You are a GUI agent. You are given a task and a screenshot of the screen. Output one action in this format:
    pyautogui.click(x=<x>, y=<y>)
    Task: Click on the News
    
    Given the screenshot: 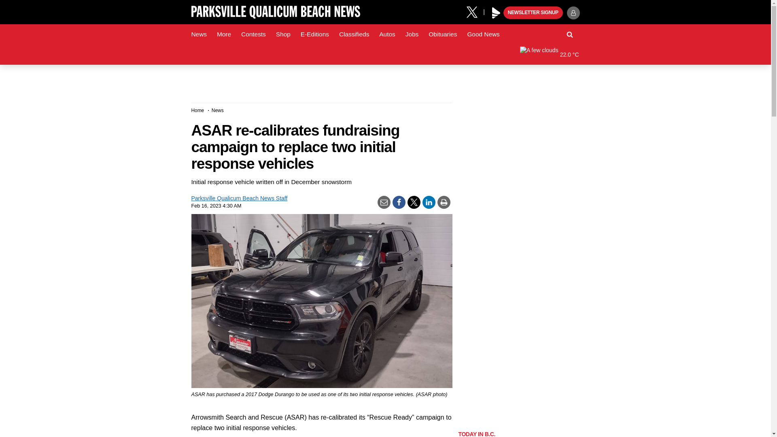 What is the action you would take?
    pyautogui.click(x=199, y=34)
    